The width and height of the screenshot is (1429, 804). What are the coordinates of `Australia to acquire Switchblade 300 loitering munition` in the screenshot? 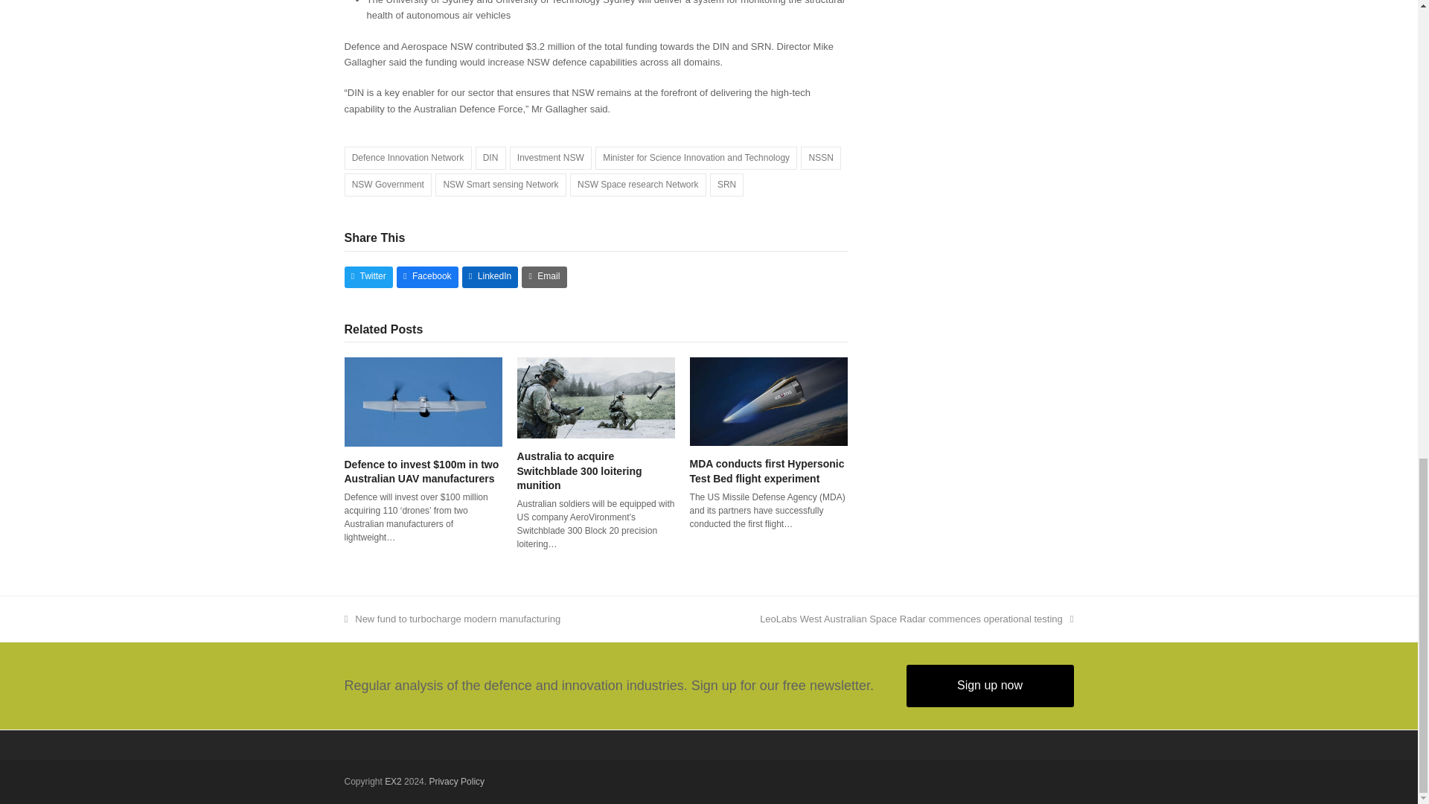 It's located at (595, 397).